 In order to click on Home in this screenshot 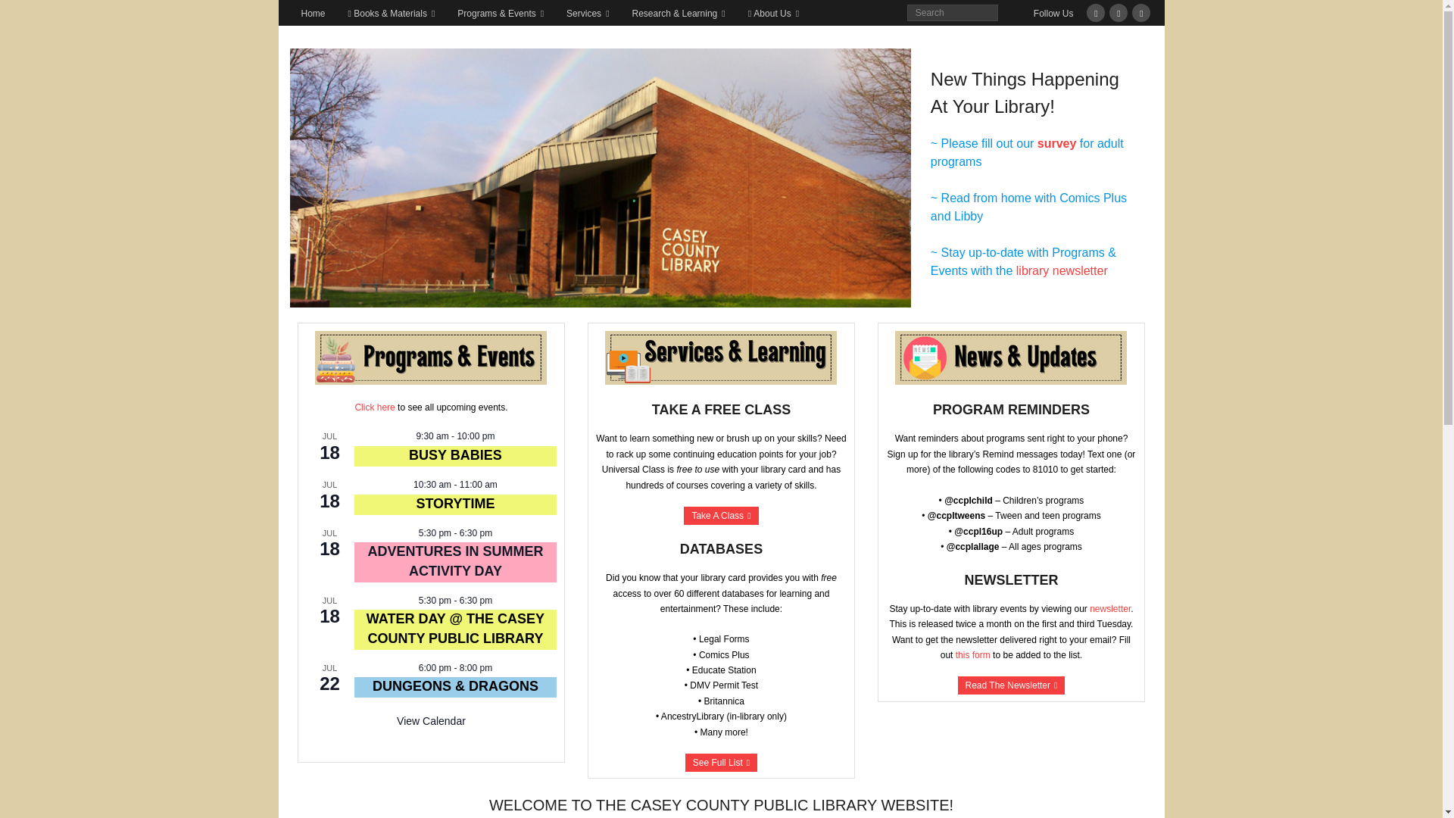, I will do `click(312, 12)`.